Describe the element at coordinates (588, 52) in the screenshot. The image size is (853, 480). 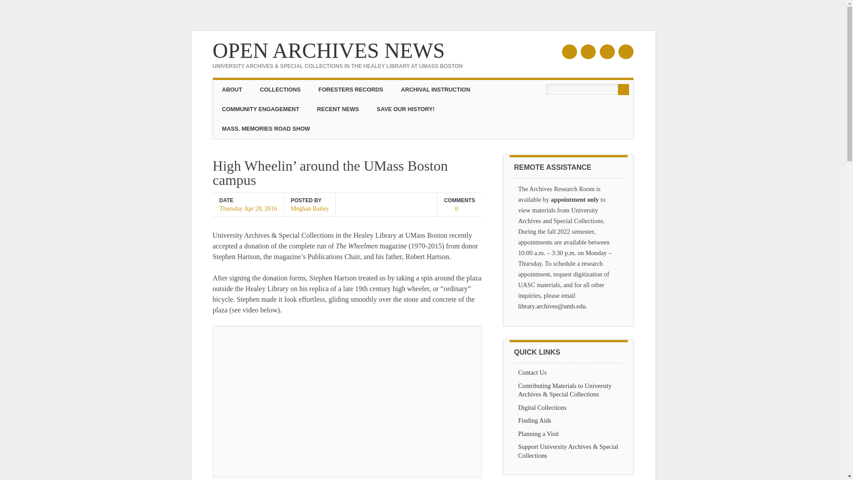
I see `Twitter` at that location.